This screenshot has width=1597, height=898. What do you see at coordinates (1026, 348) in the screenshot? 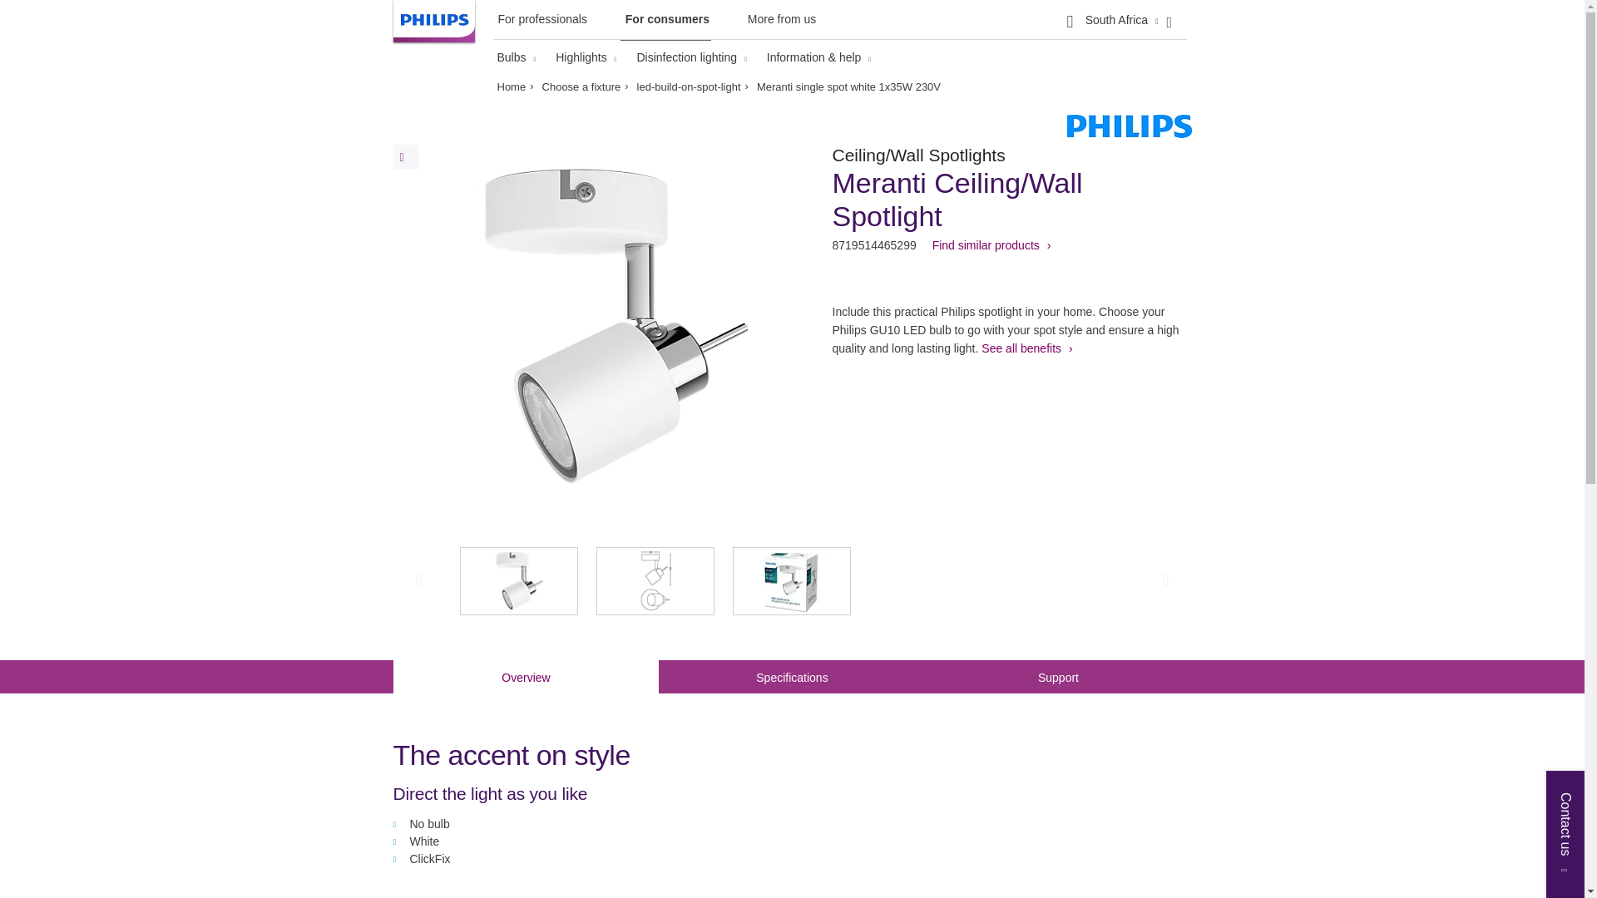
I see `See all benefits` at bounding box center [1026, 348].